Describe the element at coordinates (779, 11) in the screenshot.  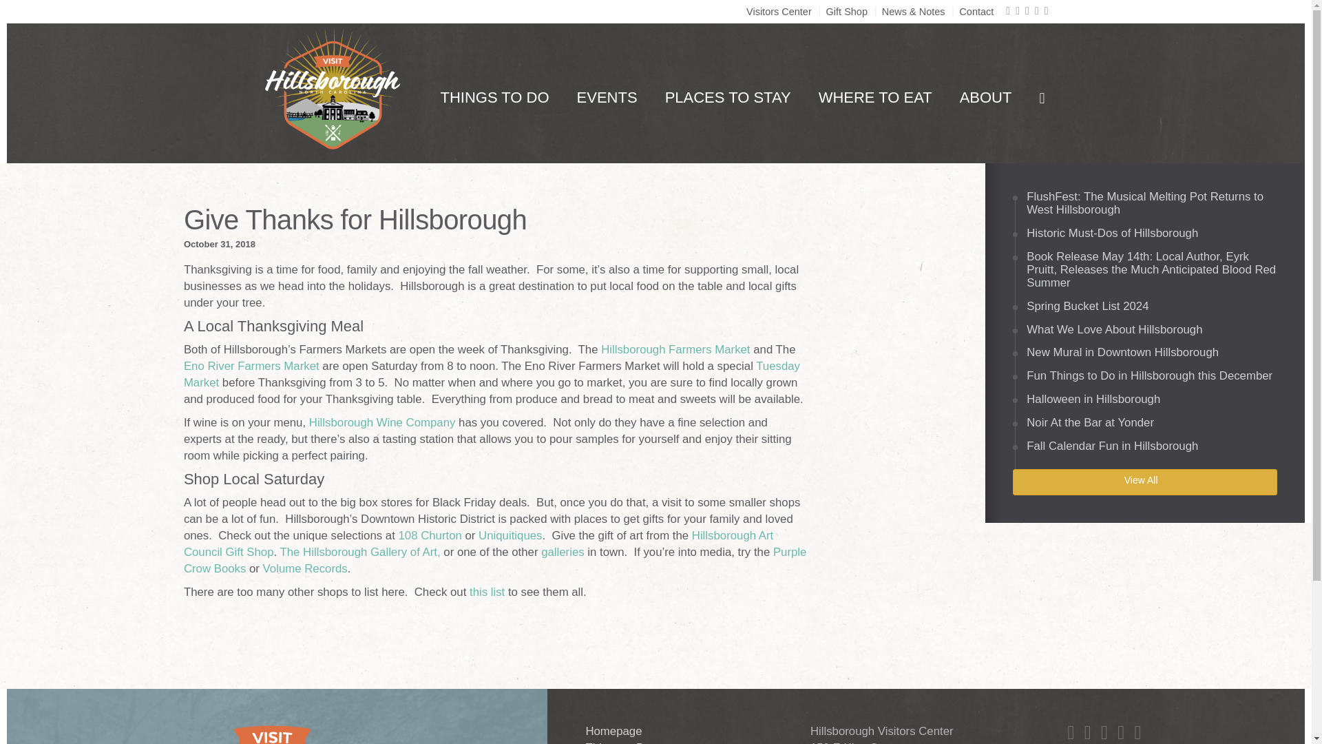
I see `Visitors Center` at that location.